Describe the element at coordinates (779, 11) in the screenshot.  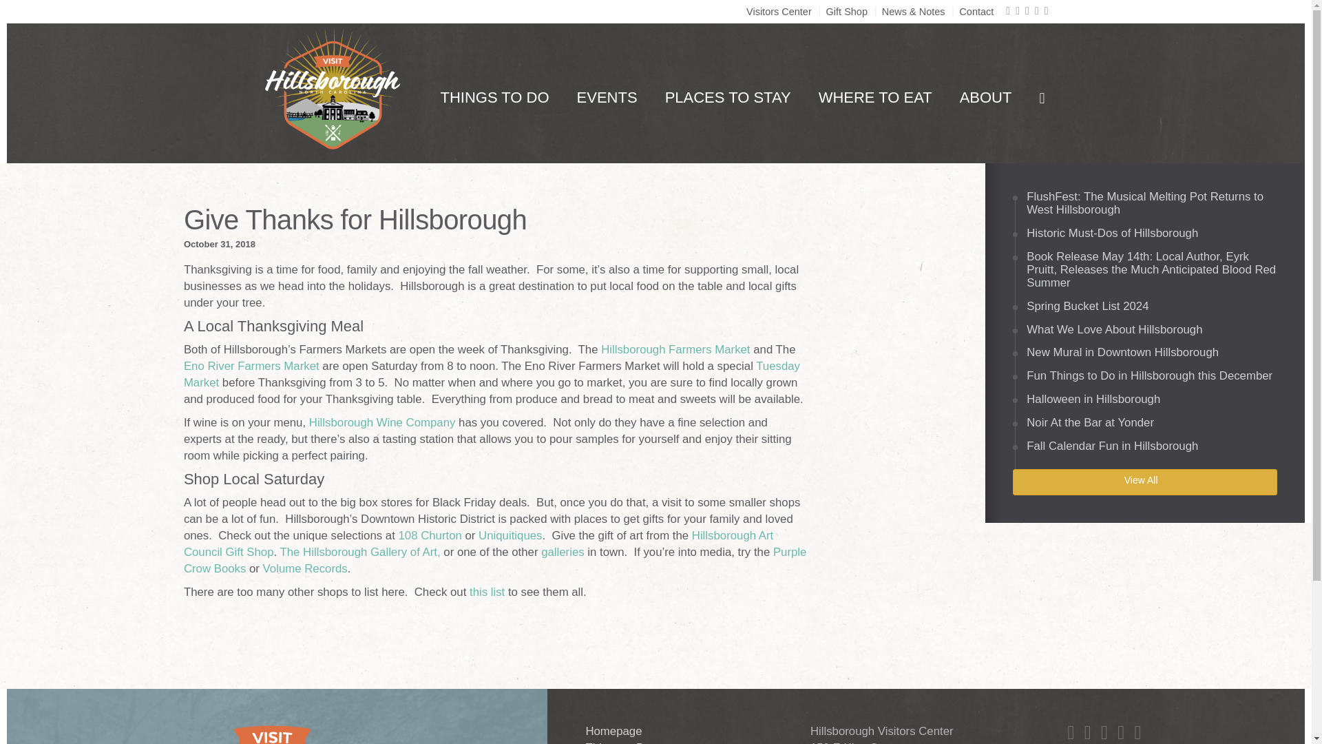
I see `Visitors Center` at that location.